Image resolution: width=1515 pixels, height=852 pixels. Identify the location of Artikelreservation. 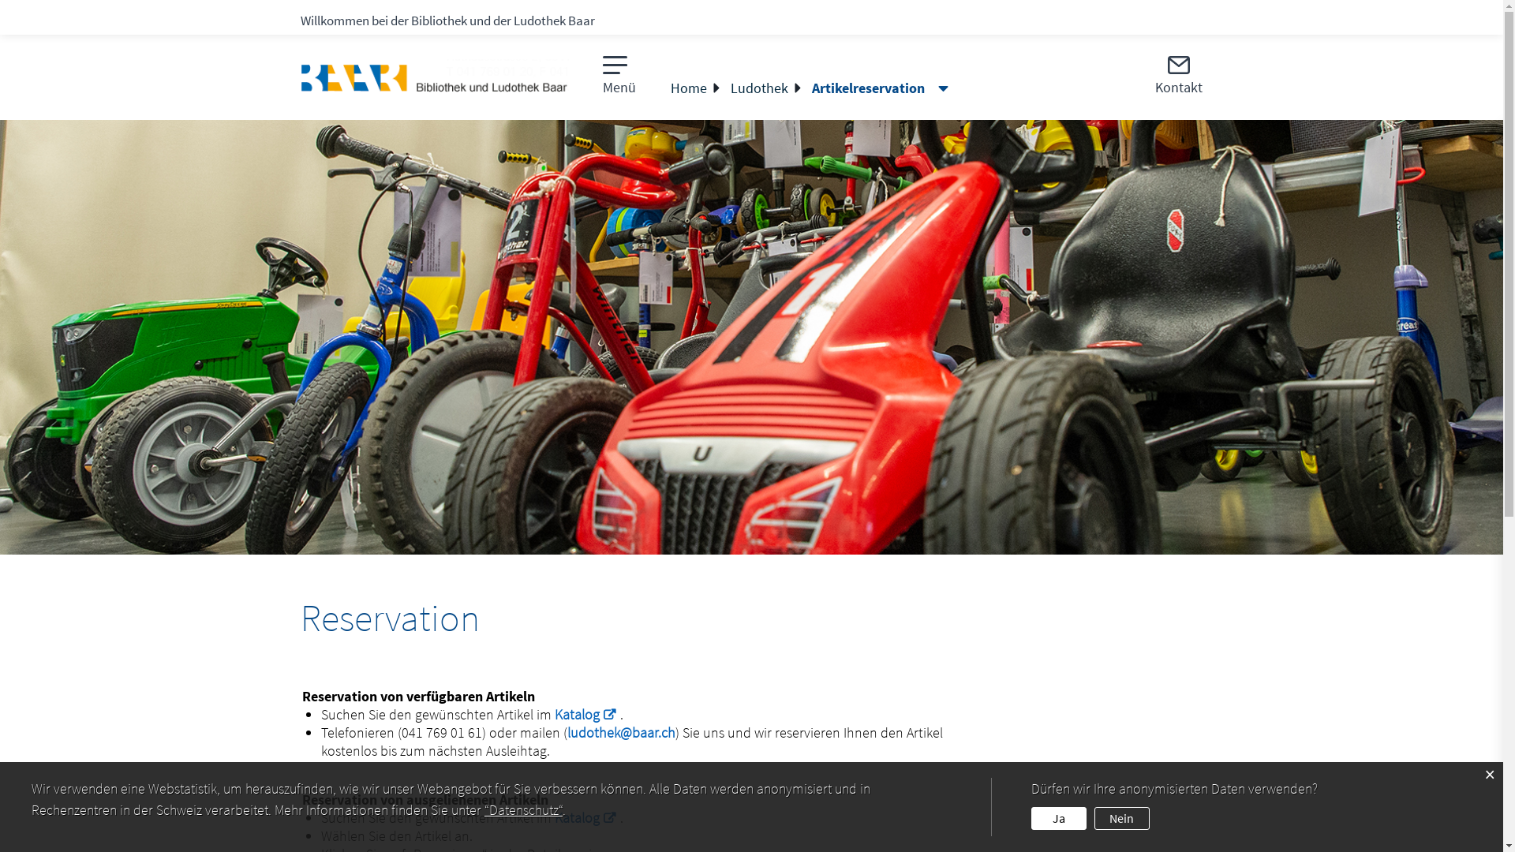
(874, 88).